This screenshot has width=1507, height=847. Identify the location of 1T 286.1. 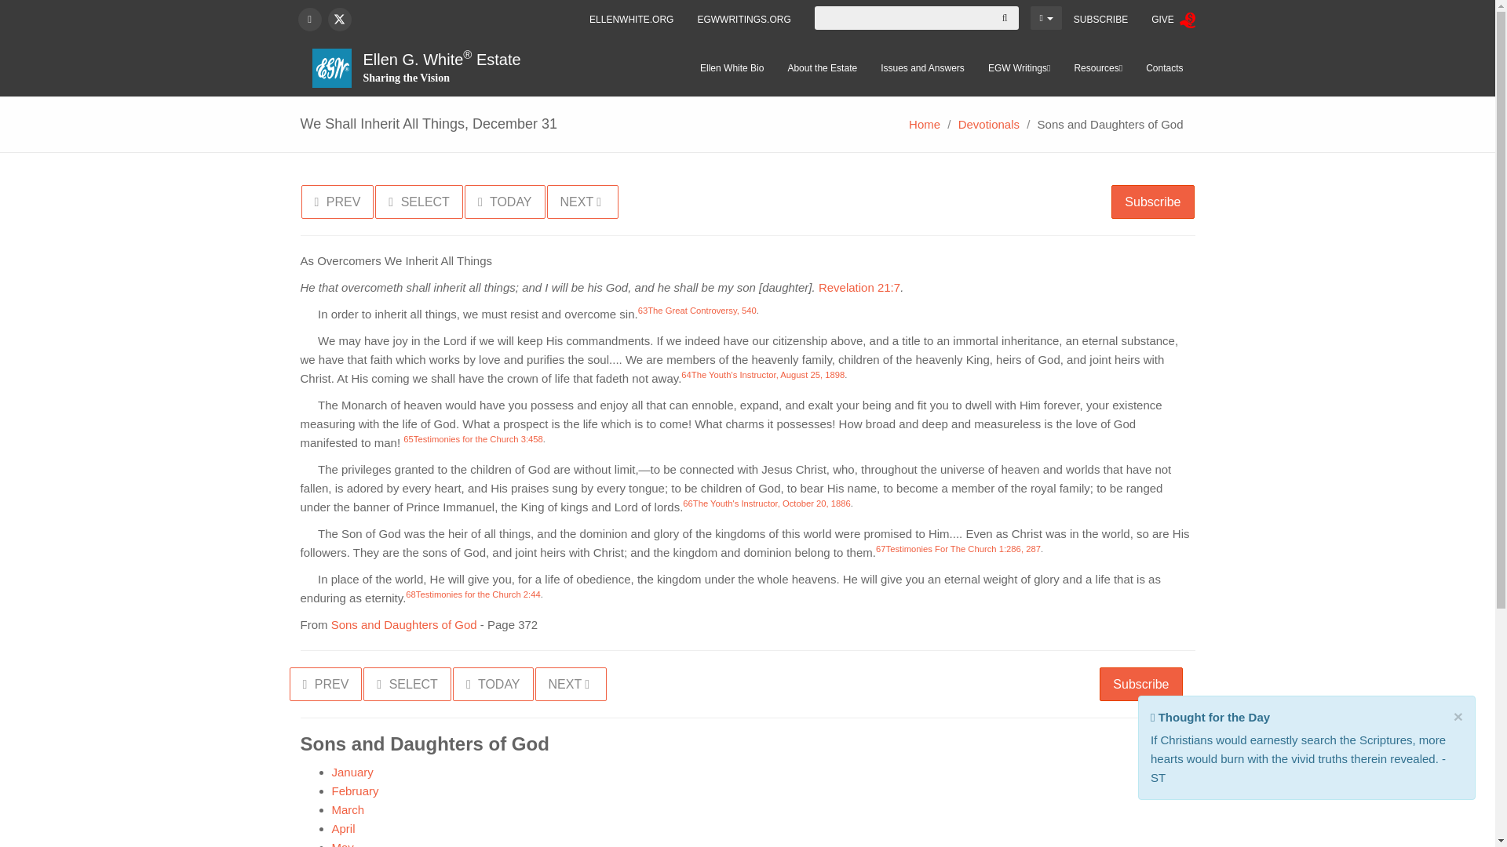
(962, 549).